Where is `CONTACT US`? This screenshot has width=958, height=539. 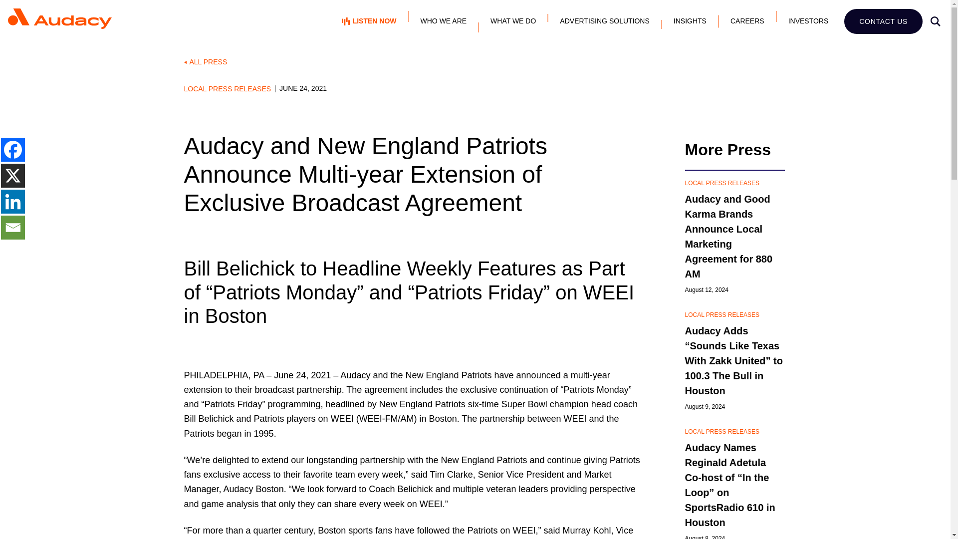 CONTACT US is located at coordinates (883, 22).